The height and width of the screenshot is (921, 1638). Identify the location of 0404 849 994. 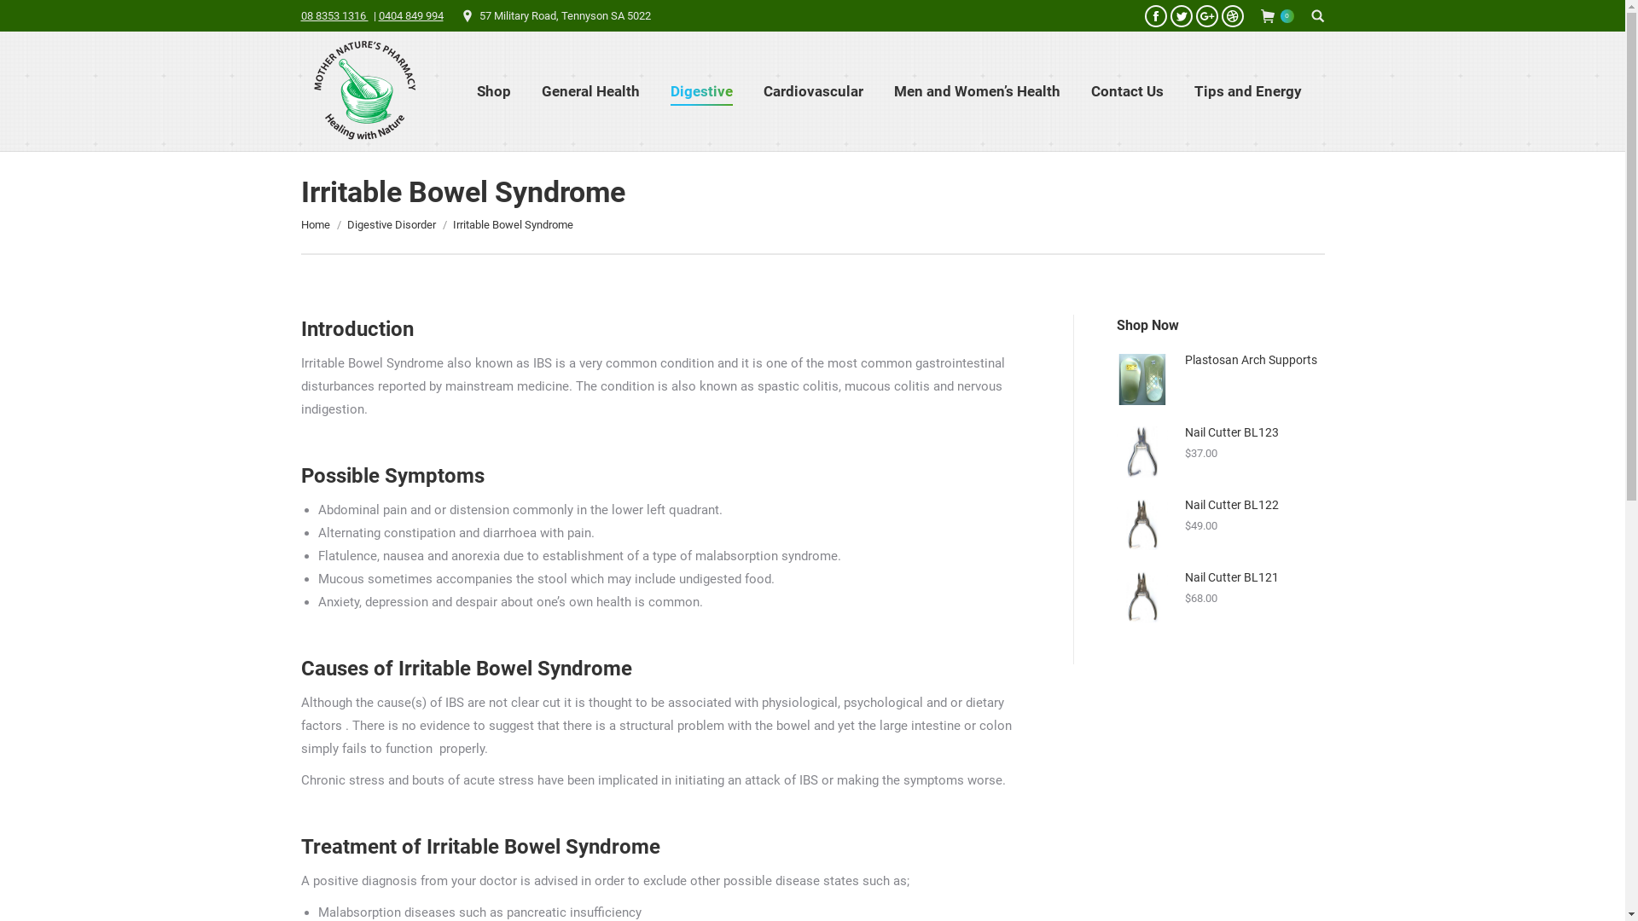
(411, 15).